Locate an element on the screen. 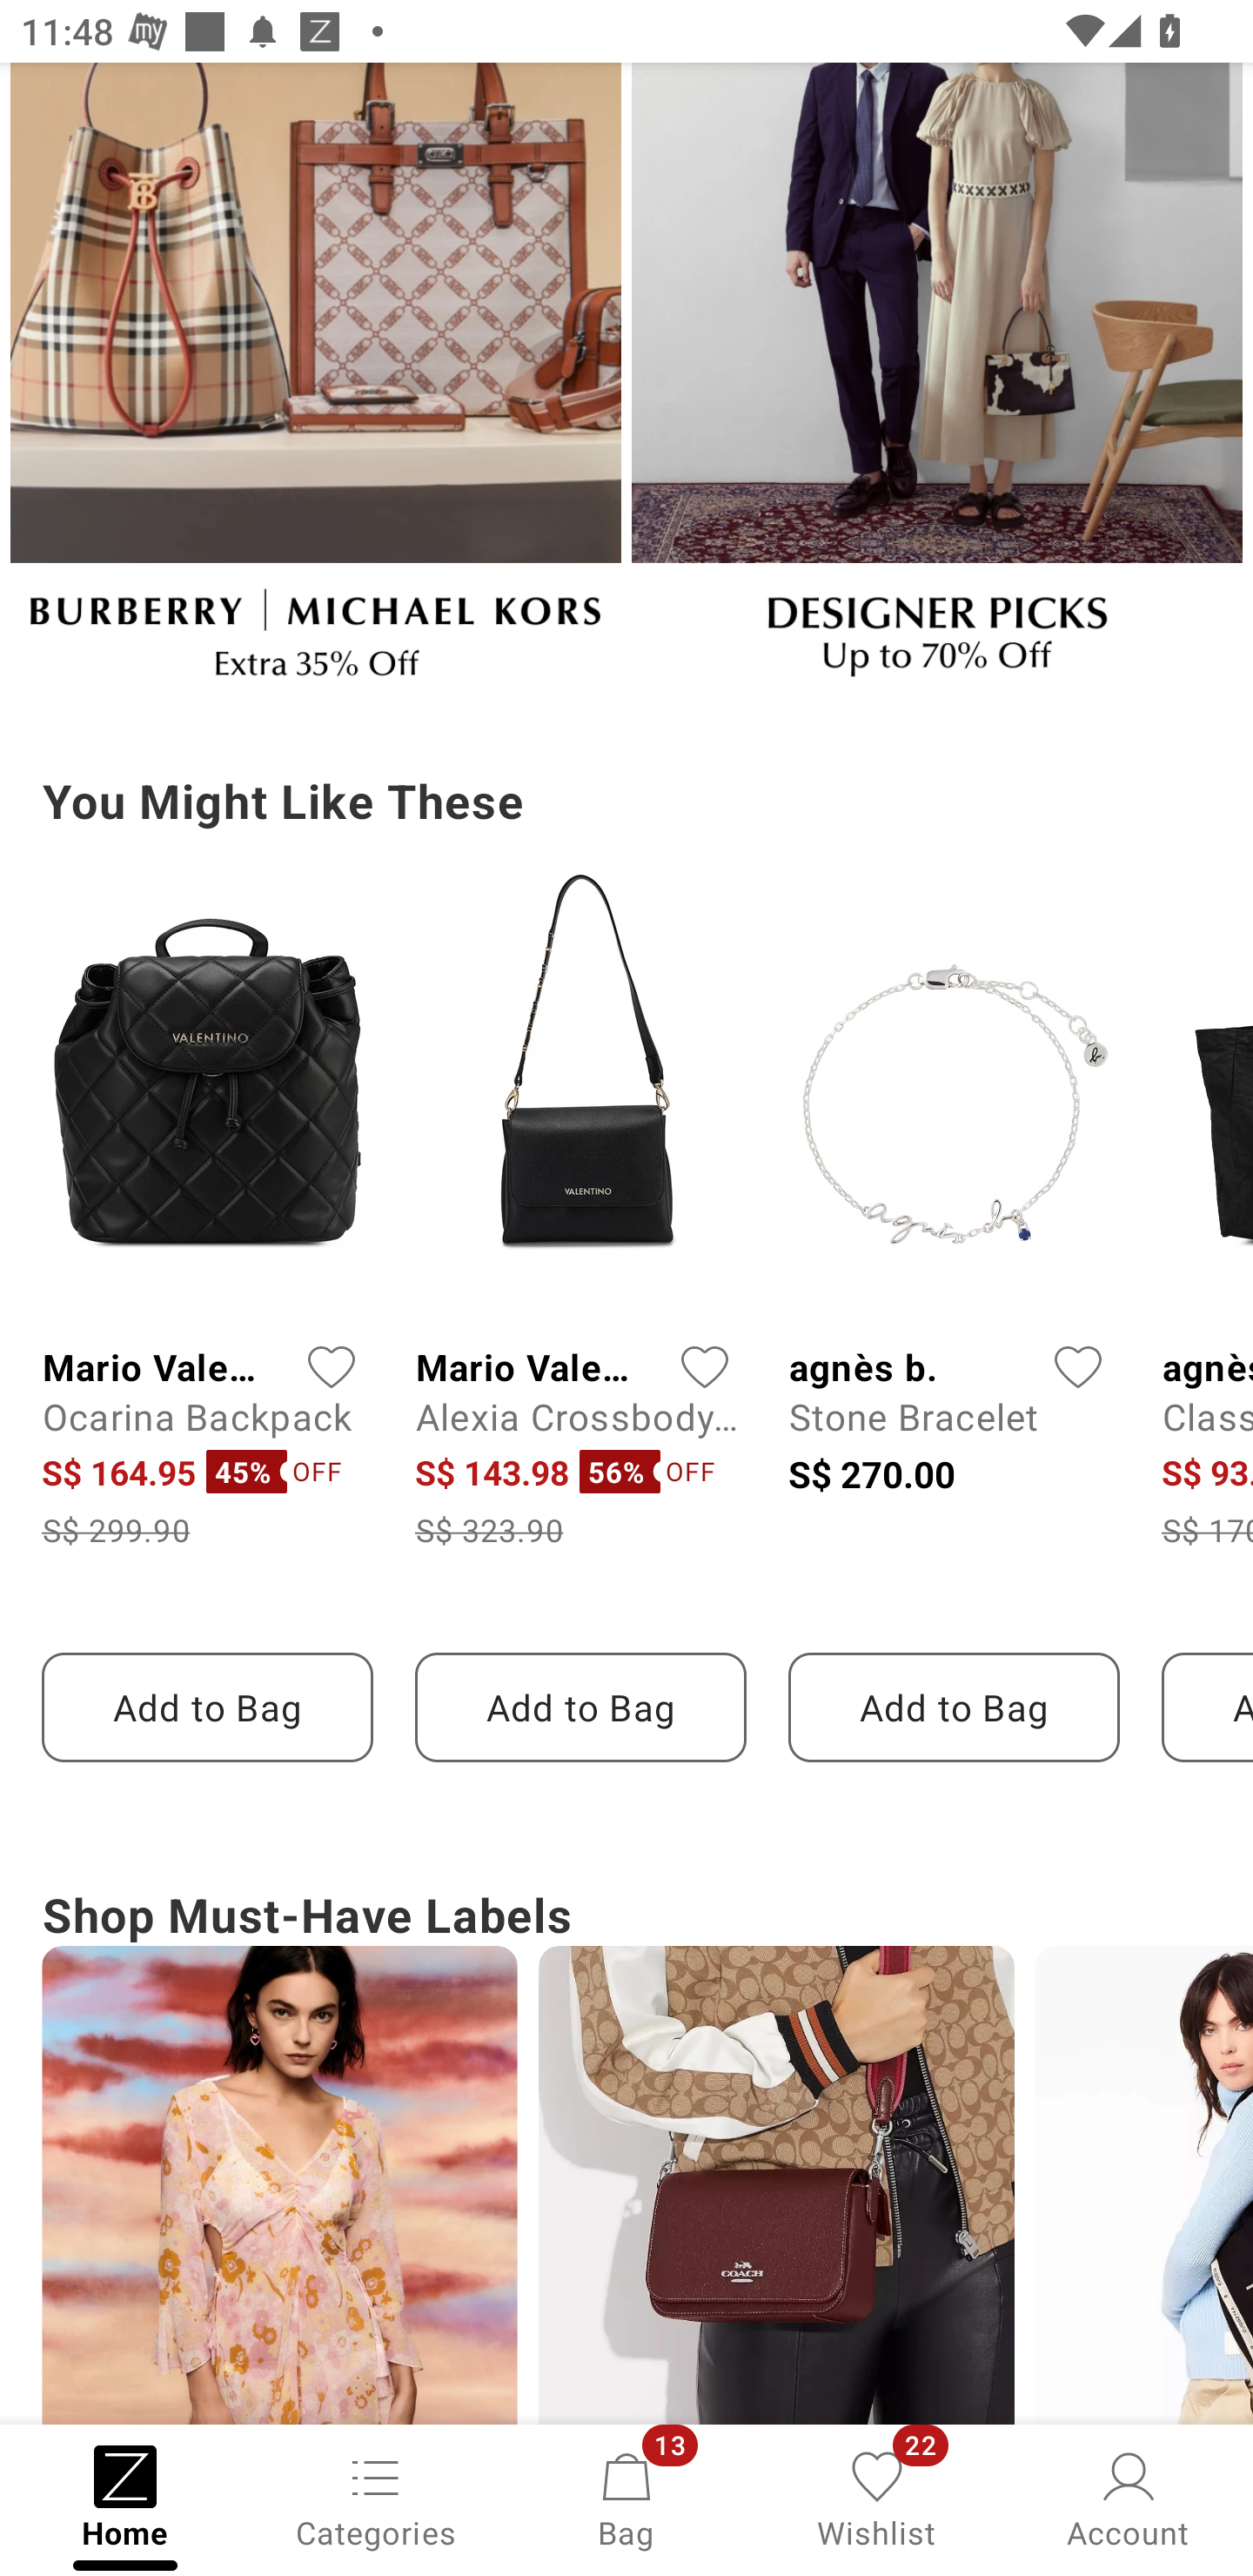 This screenshot has width=1253, height=2576. Campaign banner is located at coordinates (278, 2184).